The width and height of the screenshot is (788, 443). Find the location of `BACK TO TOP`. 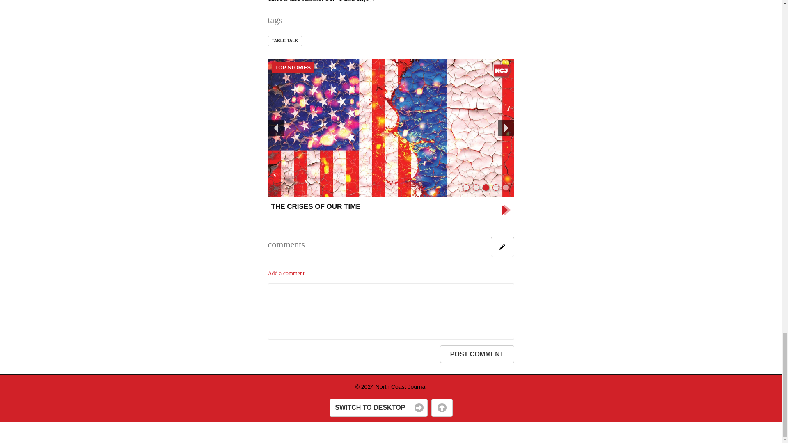

BACK TO TOP is located at coordinates (442, 408).